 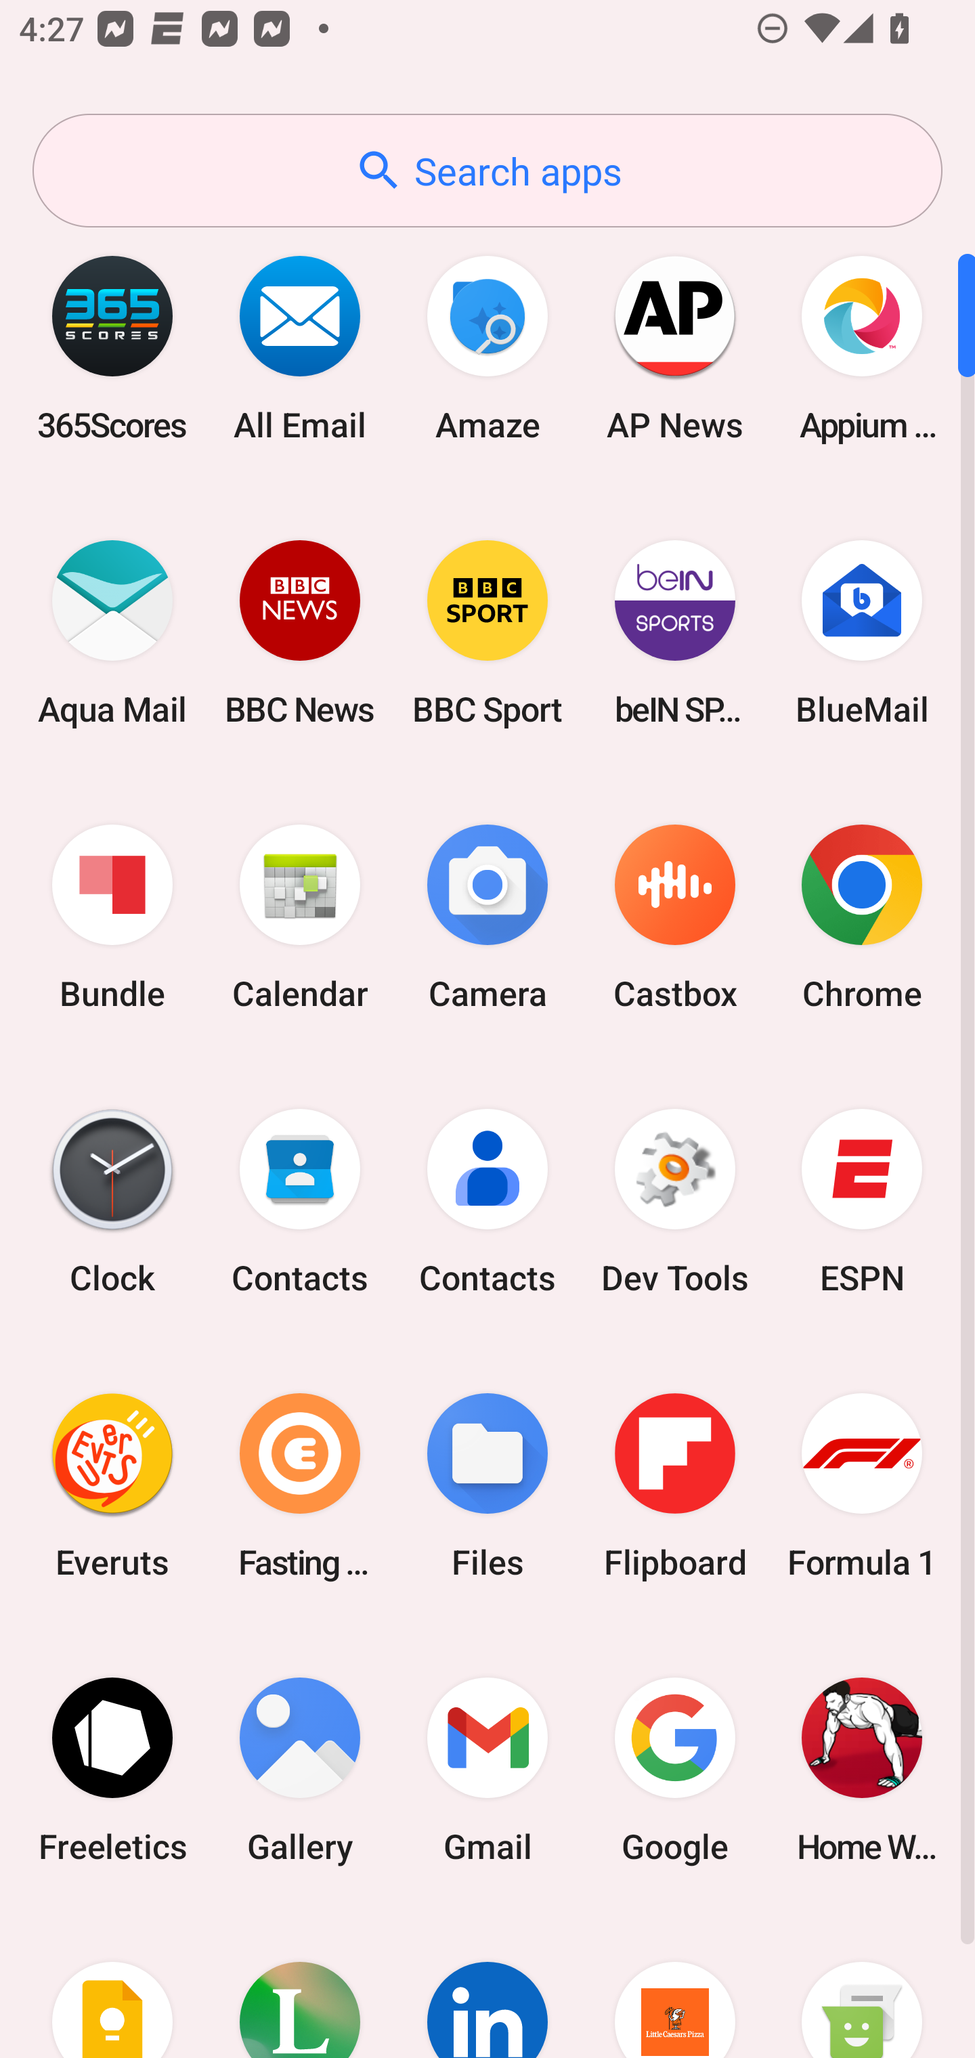 I want to click on Calendar, so click(x=300, y=918).